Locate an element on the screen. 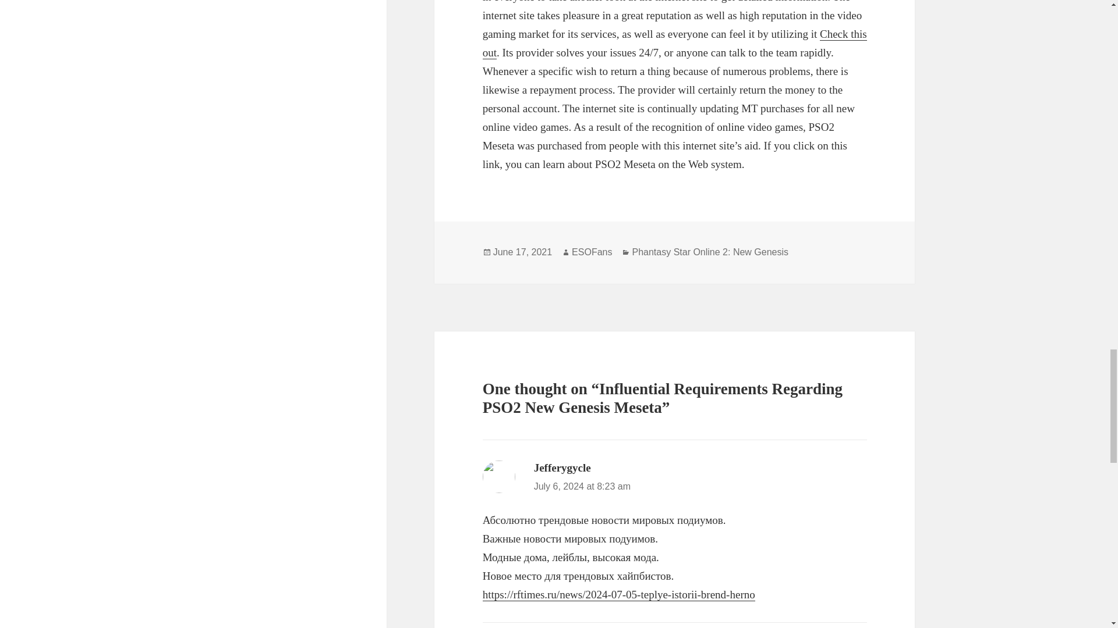 Image resolution: width=1118 pixels, height=628 pixels. Check this out is located at coordinates (675, 43).